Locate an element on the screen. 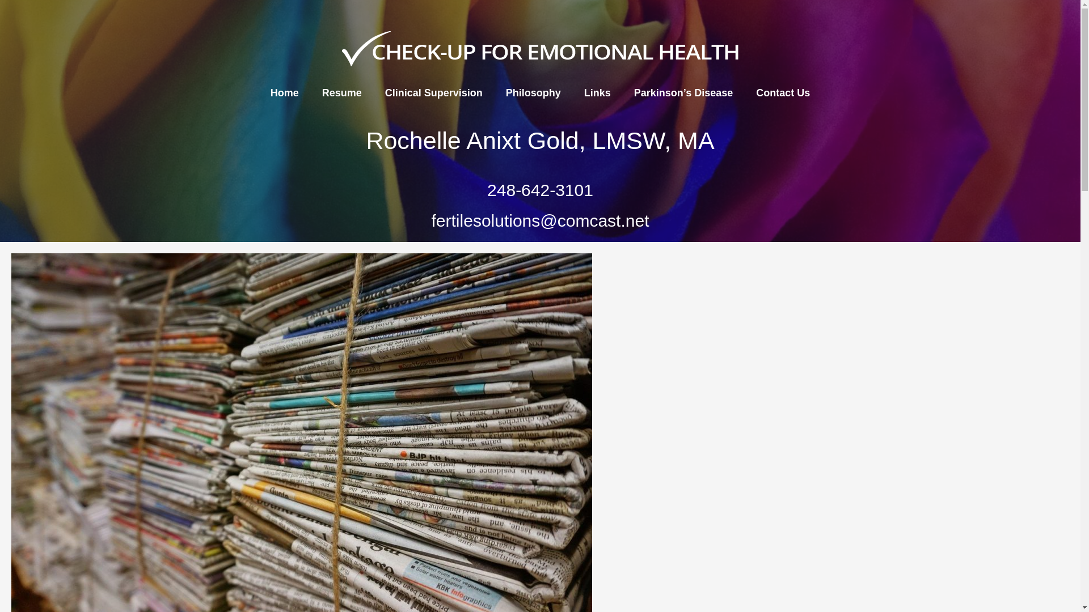 The width and height of the screenshot is (1089, 612). Contact Us is located at coordinates (783, 93).